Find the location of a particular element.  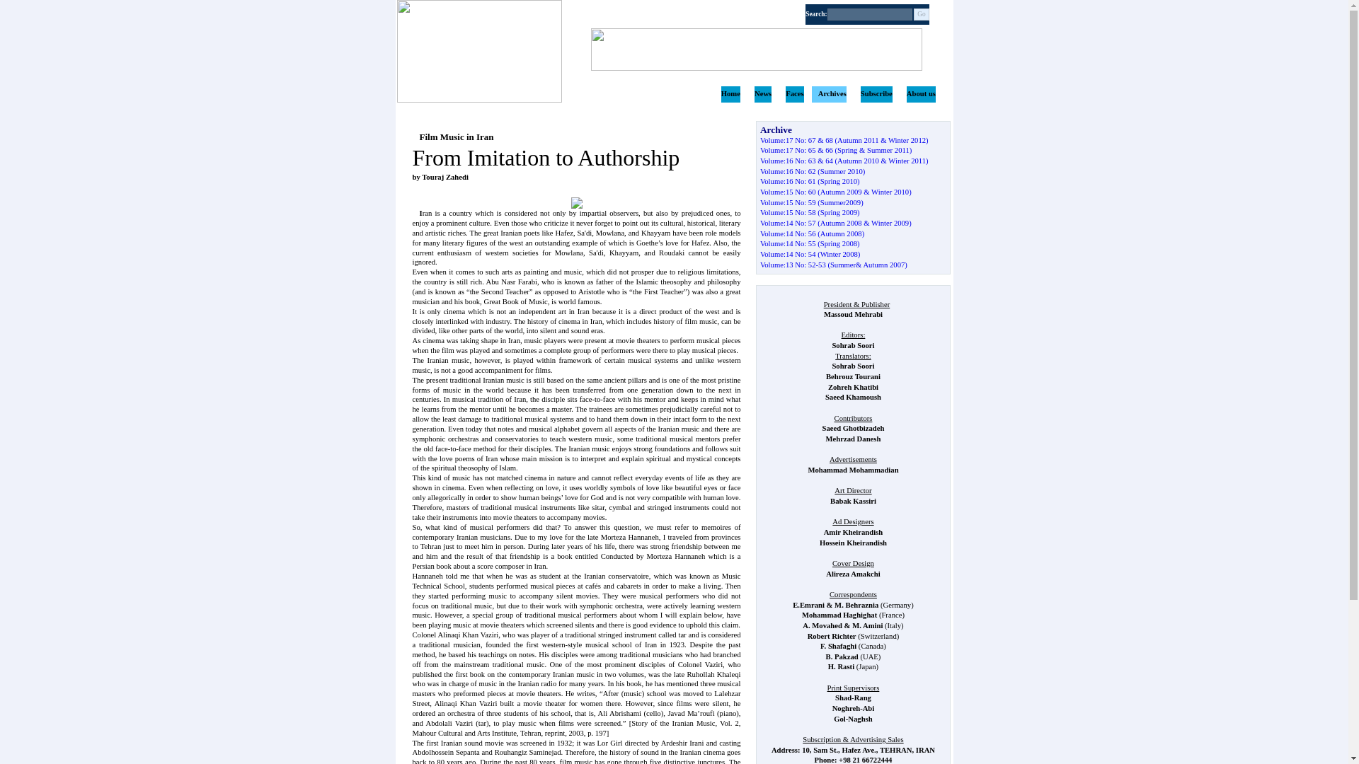

About us is located at coordinates (921, 93).